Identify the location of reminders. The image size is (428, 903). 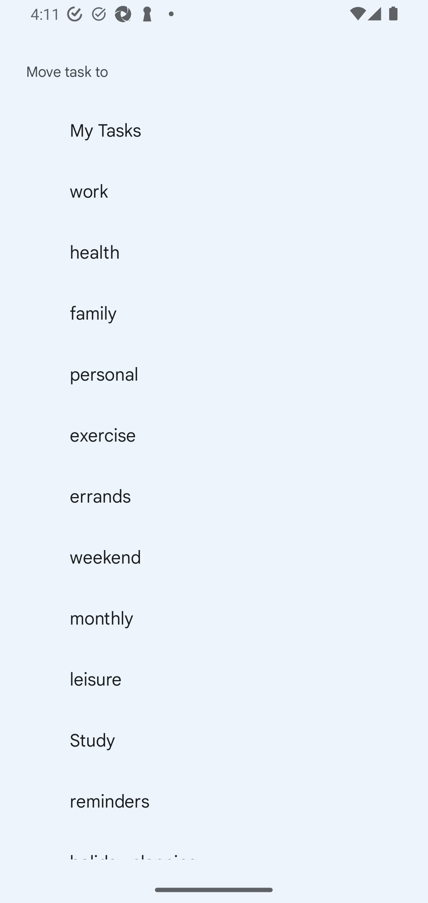
(214, 801).